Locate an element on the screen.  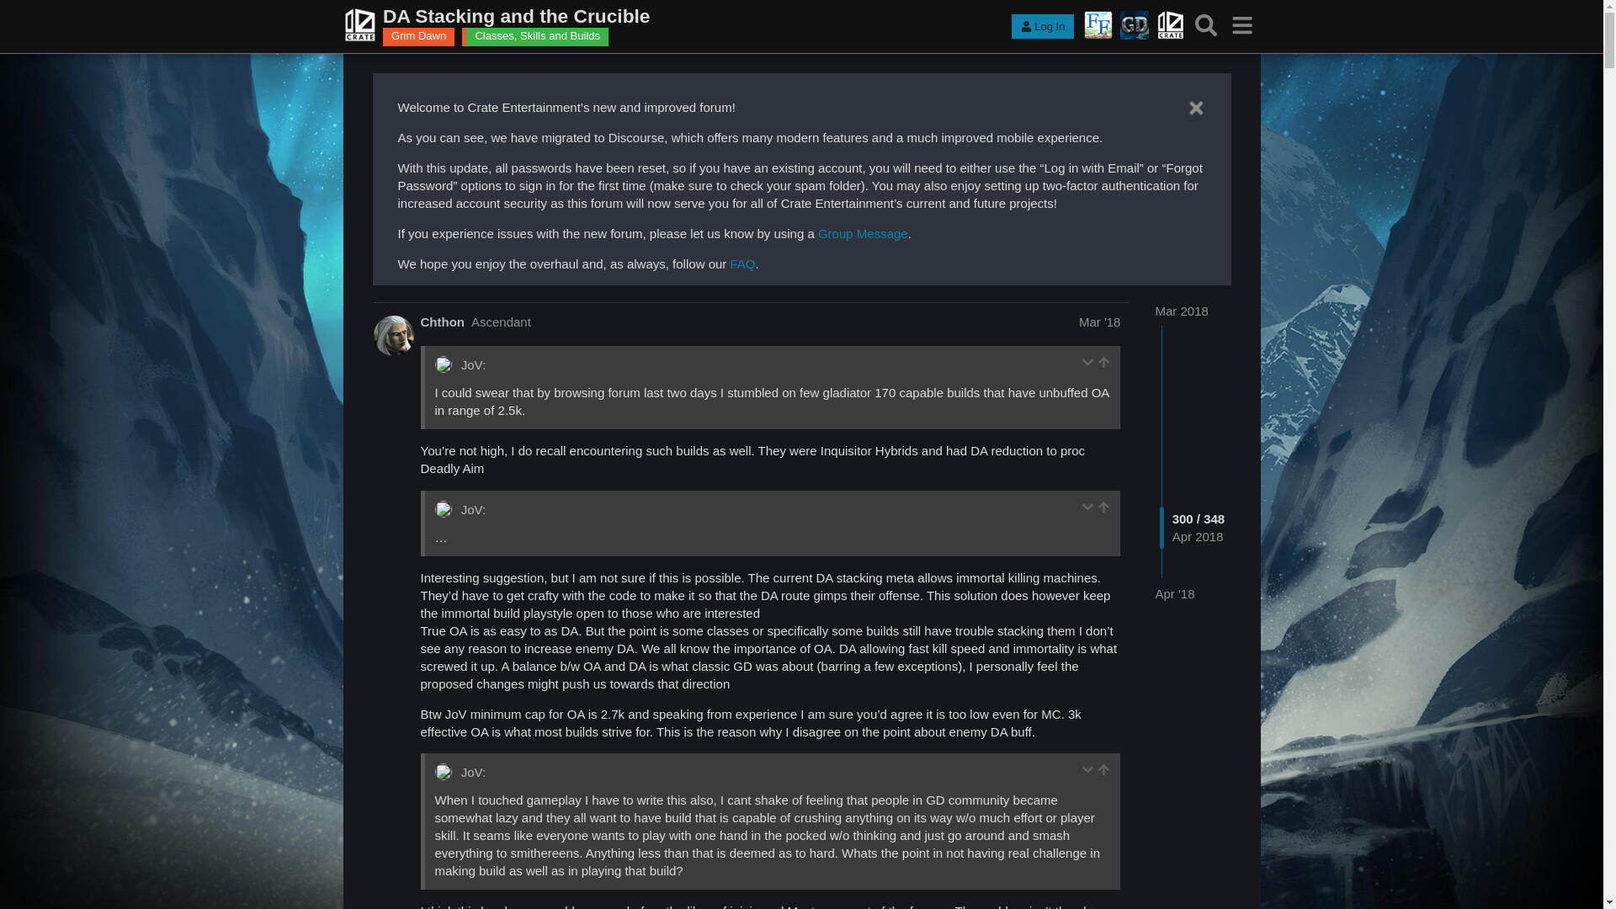
Group Message is located at coordinates (863, 233).